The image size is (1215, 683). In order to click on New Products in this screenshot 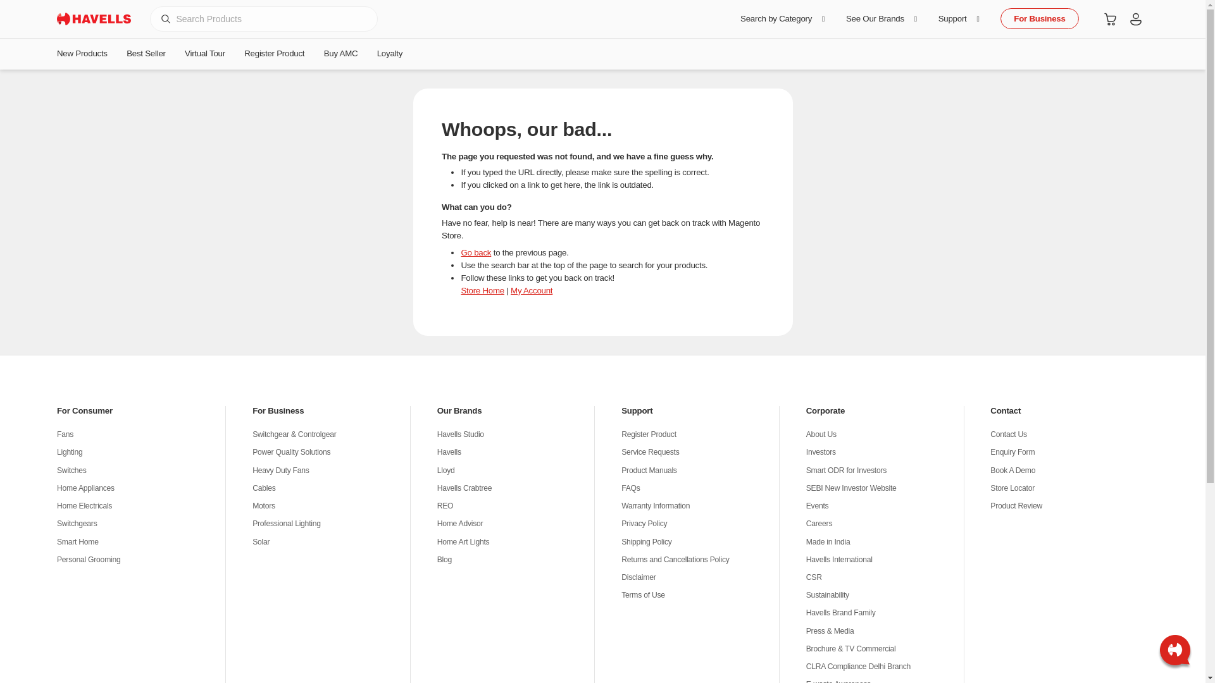, I will do `click(87, 54)`.